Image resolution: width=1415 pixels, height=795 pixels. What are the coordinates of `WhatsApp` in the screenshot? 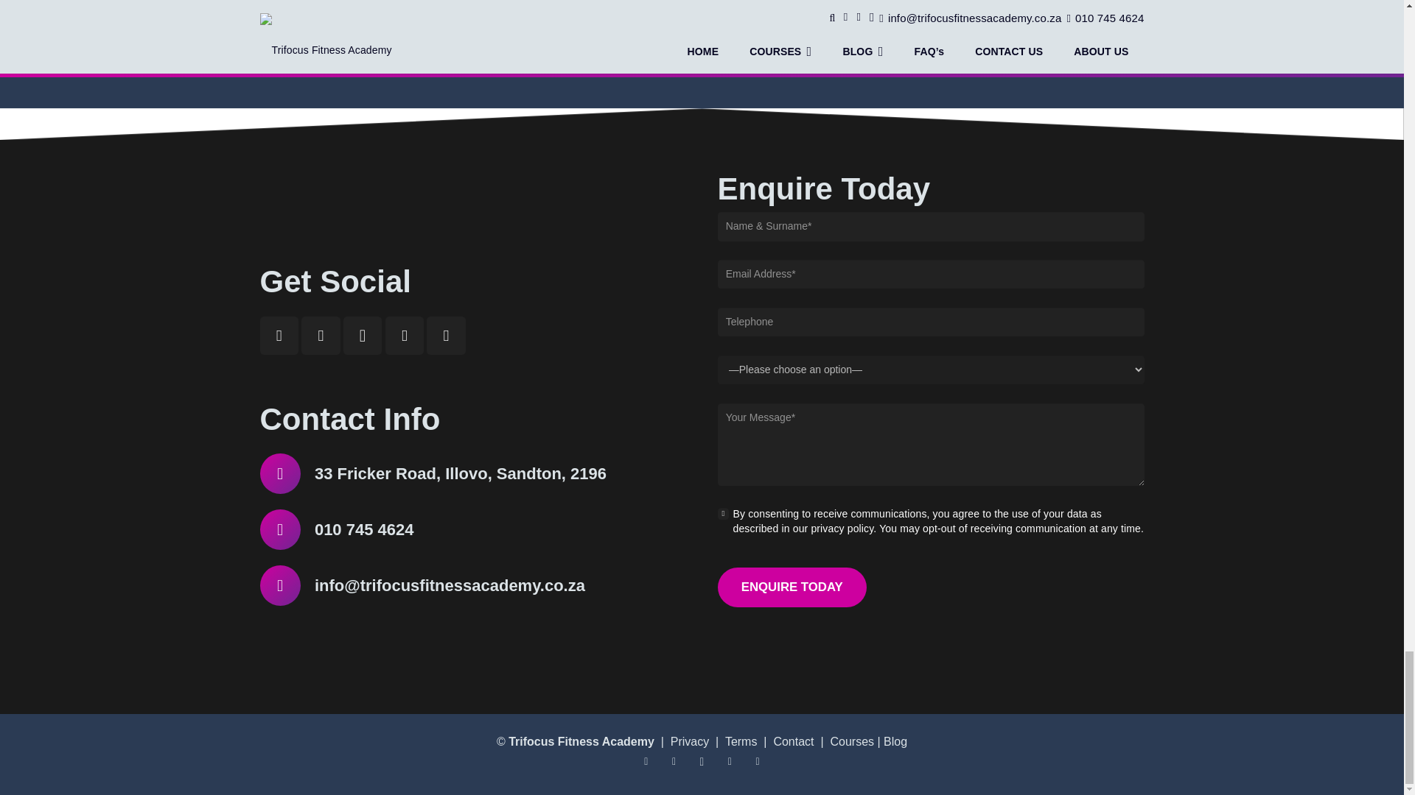 It's located at (405, 336).